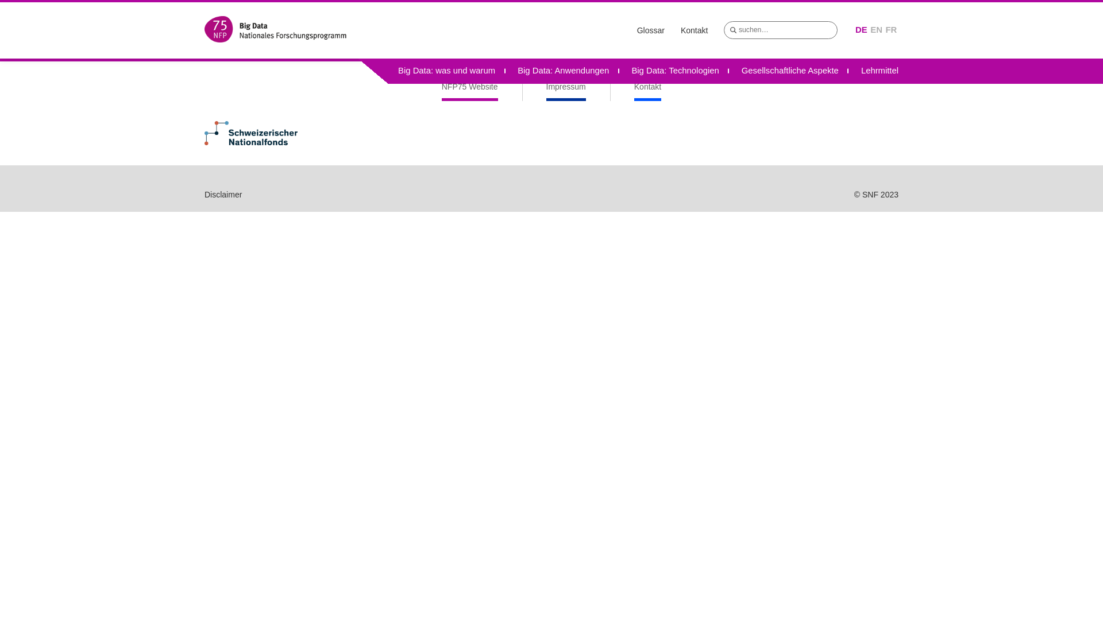 Image resolution: width=1103 pixels, height=620 pixels. I want to click on Kontakt, so click(648, 91).